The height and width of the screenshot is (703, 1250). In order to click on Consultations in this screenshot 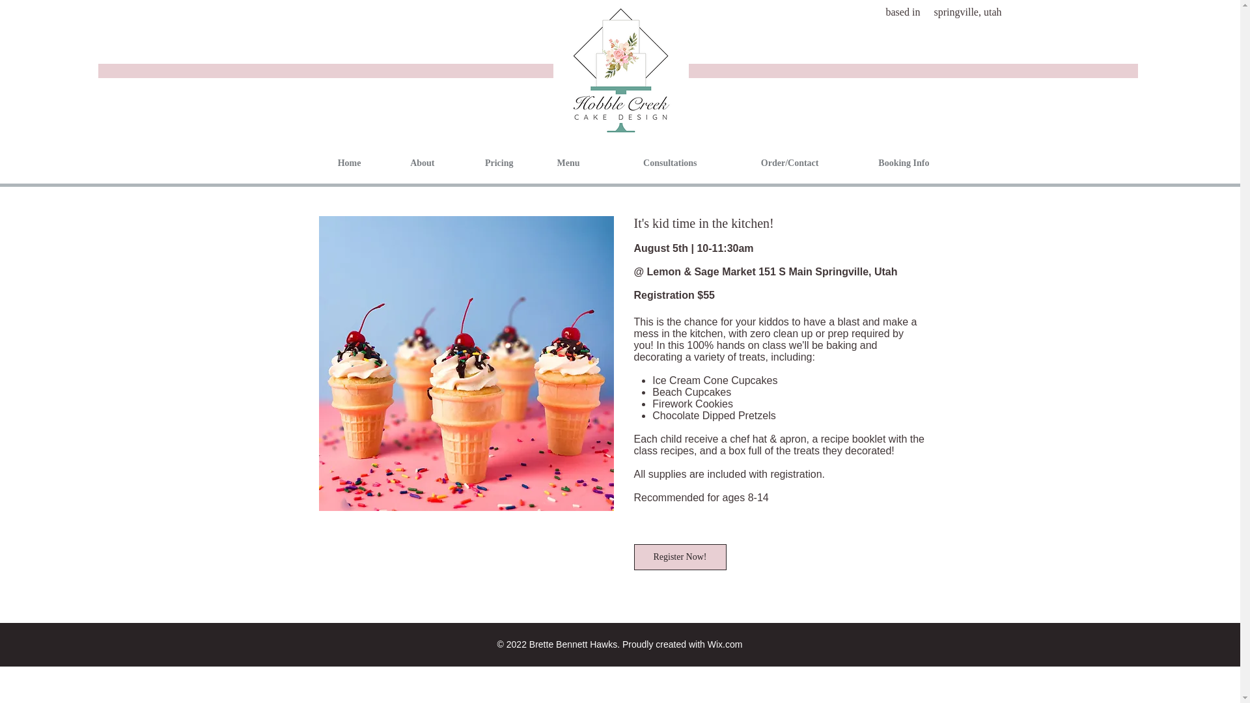, I will do `click(648, 163)`.